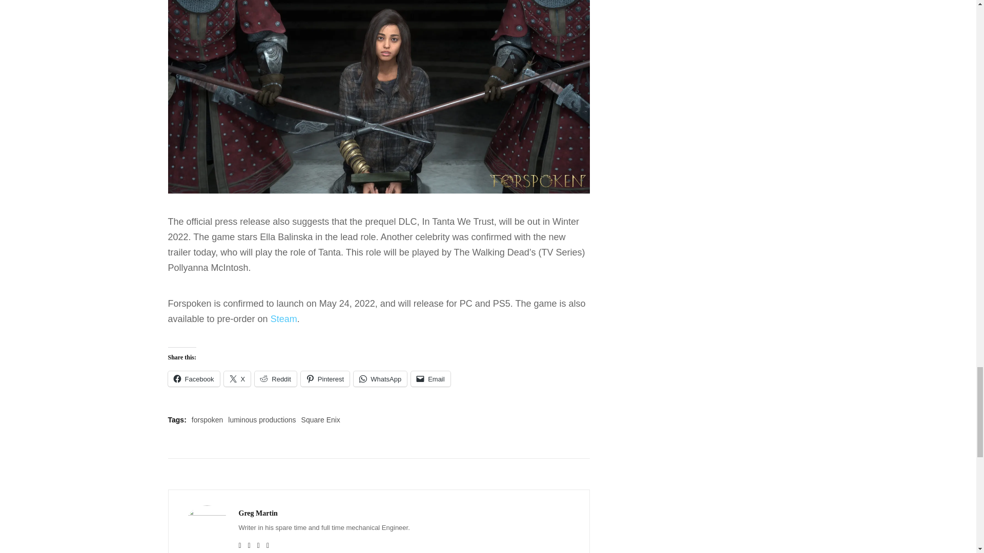 Image resolution: width=984 pixels, height=553 pixels. What do you see at coordinates (194, 378) in the screenshot?
I see `Facebook` at bounding box center [194, 378].